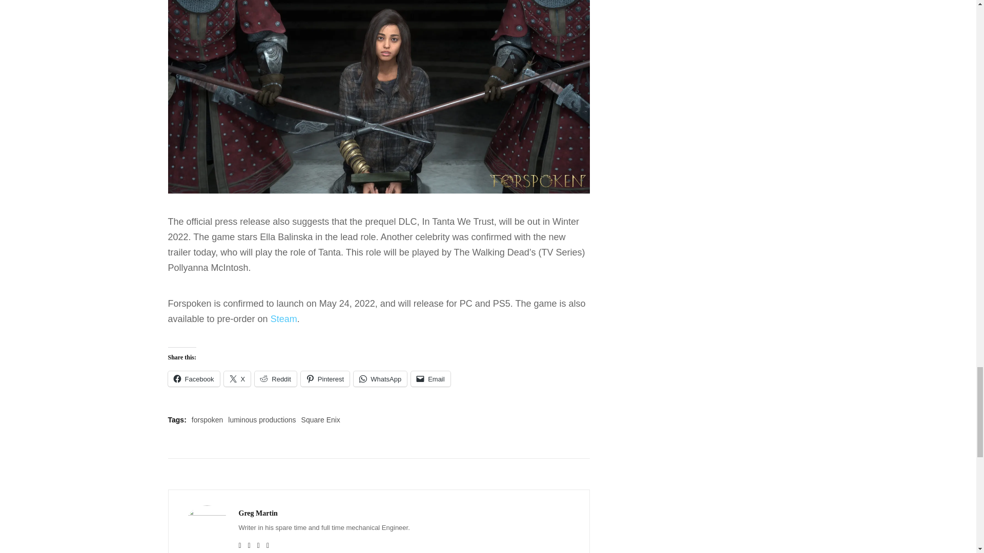 Image resolution: width=984 pixels, height=553 pixels. What do you see at coordinates (194, 378) in the screenshot?
I see `Facebook` at bounding box center [194, 378].